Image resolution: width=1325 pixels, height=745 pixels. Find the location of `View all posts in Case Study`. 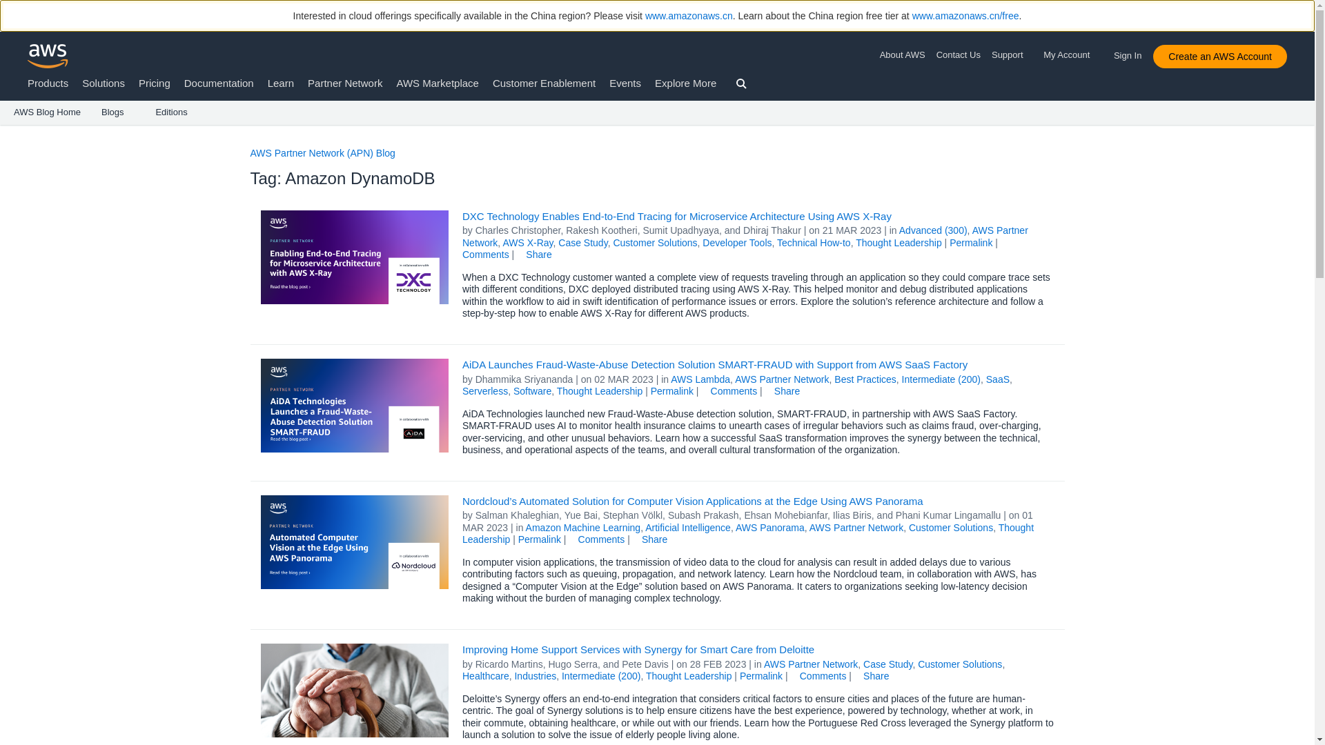

View all posts in Case Study is located at coordinates (582, 243).